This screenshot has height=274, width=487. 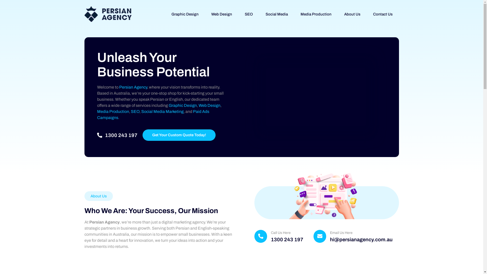 What do you see at coordinates (276, 14) in the screenshot?
I see `Social Media` at bounding box center [276, 14].